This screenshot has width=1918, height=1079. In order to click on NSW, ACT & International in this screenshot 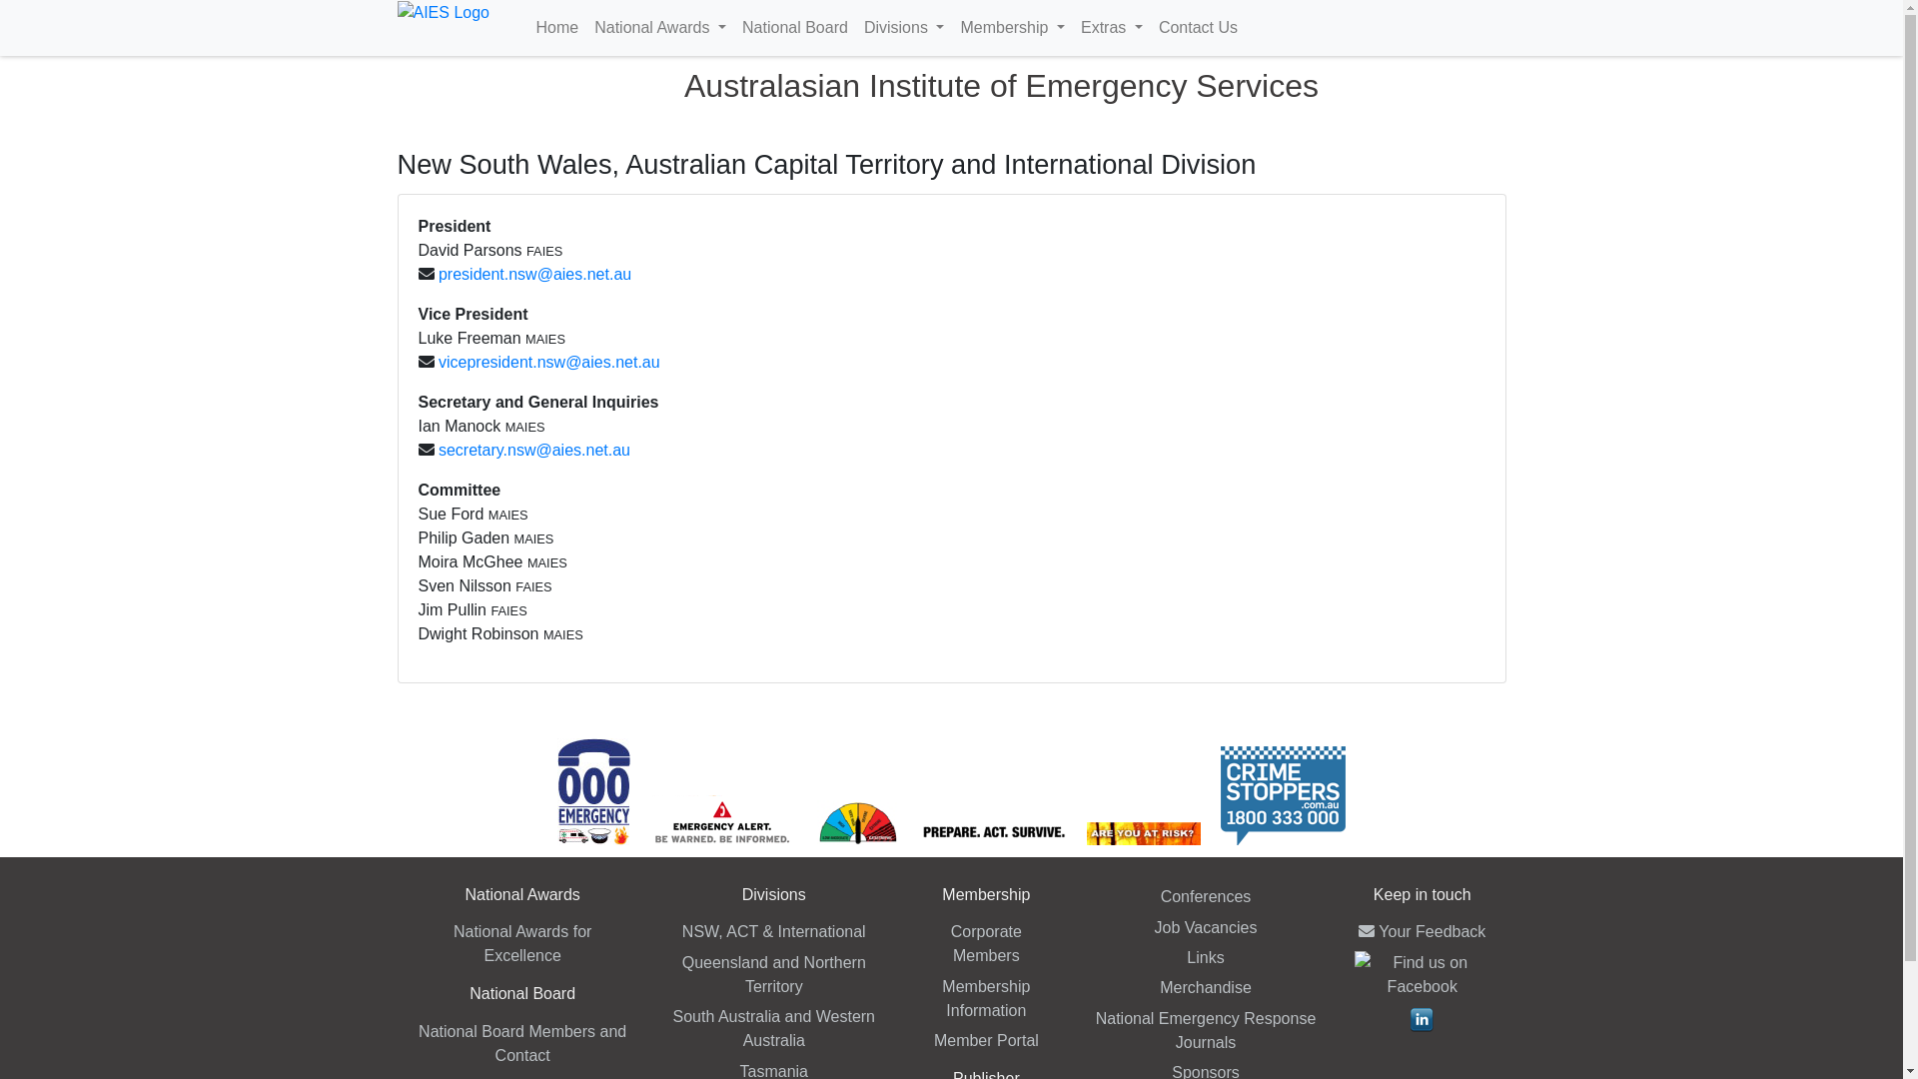, I will do `click(774, 931)`.